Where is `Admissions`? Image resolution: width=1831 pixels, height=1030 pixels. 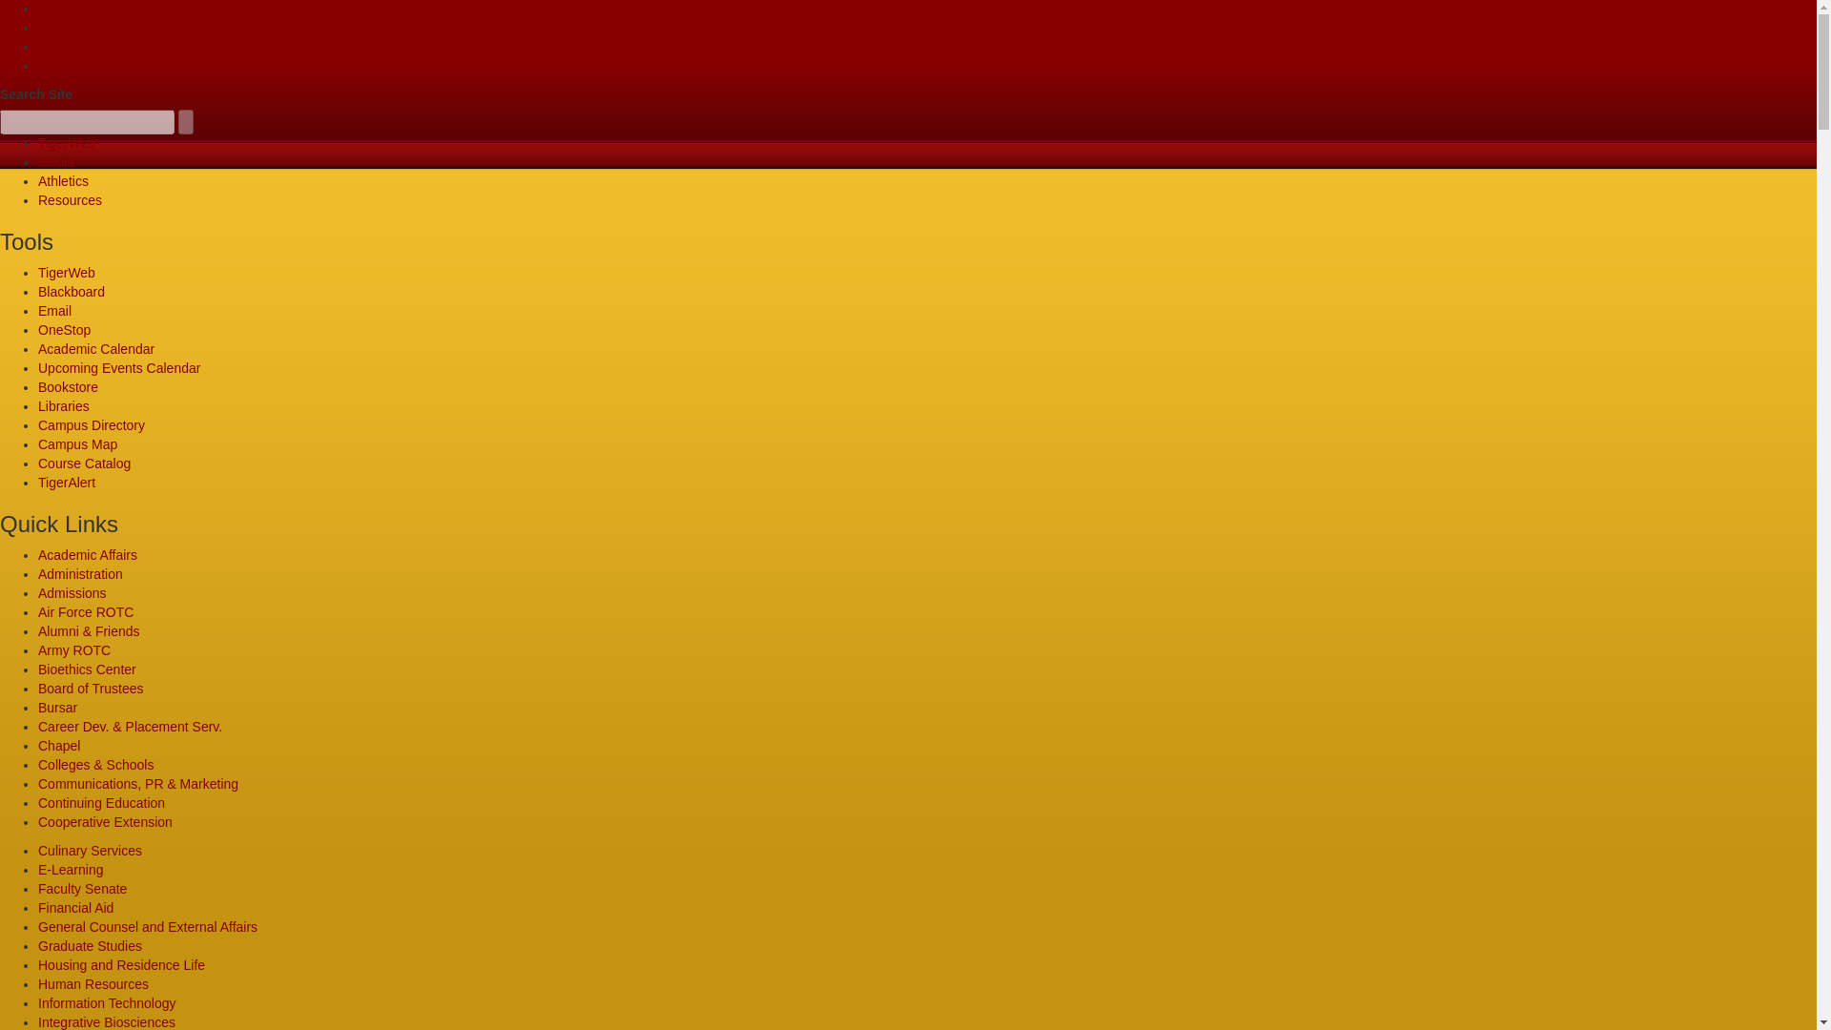 Admissions is located at coordinates (72, 593).